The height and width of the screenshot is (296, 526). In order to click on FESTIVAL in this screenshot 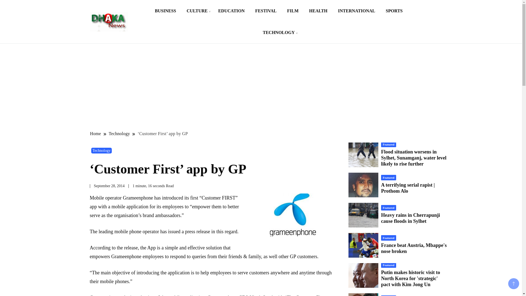, I will do `click(266, 11)`.